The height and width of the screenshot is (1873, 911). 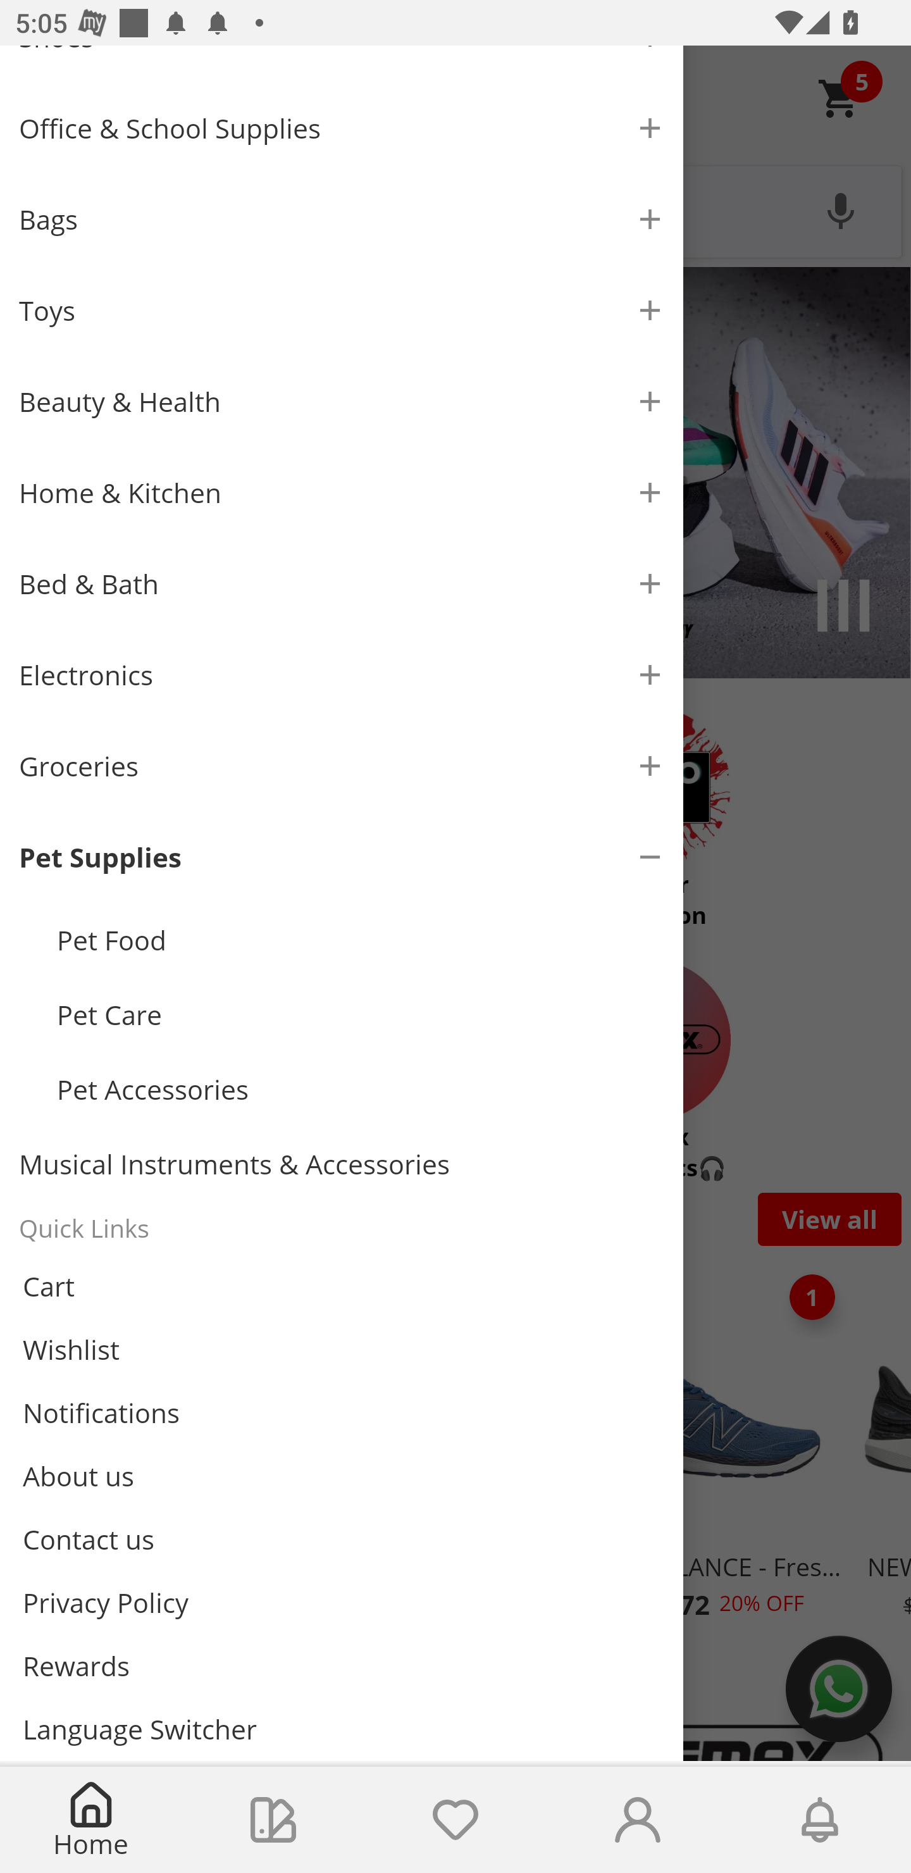 What do you see at coordinates (361, 1090) in the screenshot?
I see `Pet Accessories` at bounding box center [361, 1090].